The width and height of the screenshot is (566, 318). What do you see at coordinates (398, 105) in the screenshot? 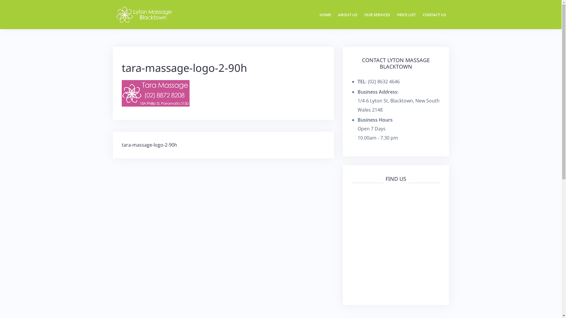
I see `1/4-6 Lyton St, Blacktown, New South Wales 2148` at bounding box center [398, 105].